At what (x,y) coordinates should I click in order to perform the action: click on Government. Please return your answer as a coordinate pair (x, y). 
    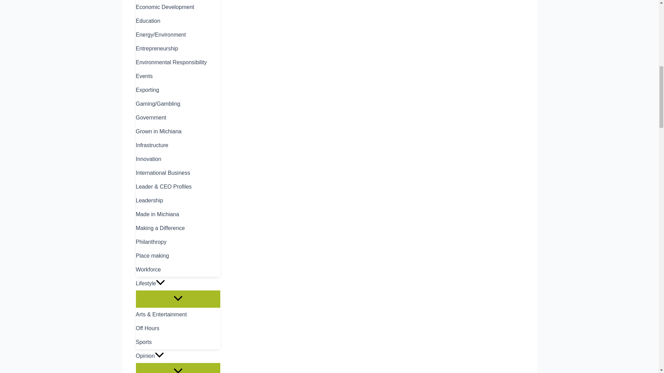
    Looking at the image, I should click on (177, 117).